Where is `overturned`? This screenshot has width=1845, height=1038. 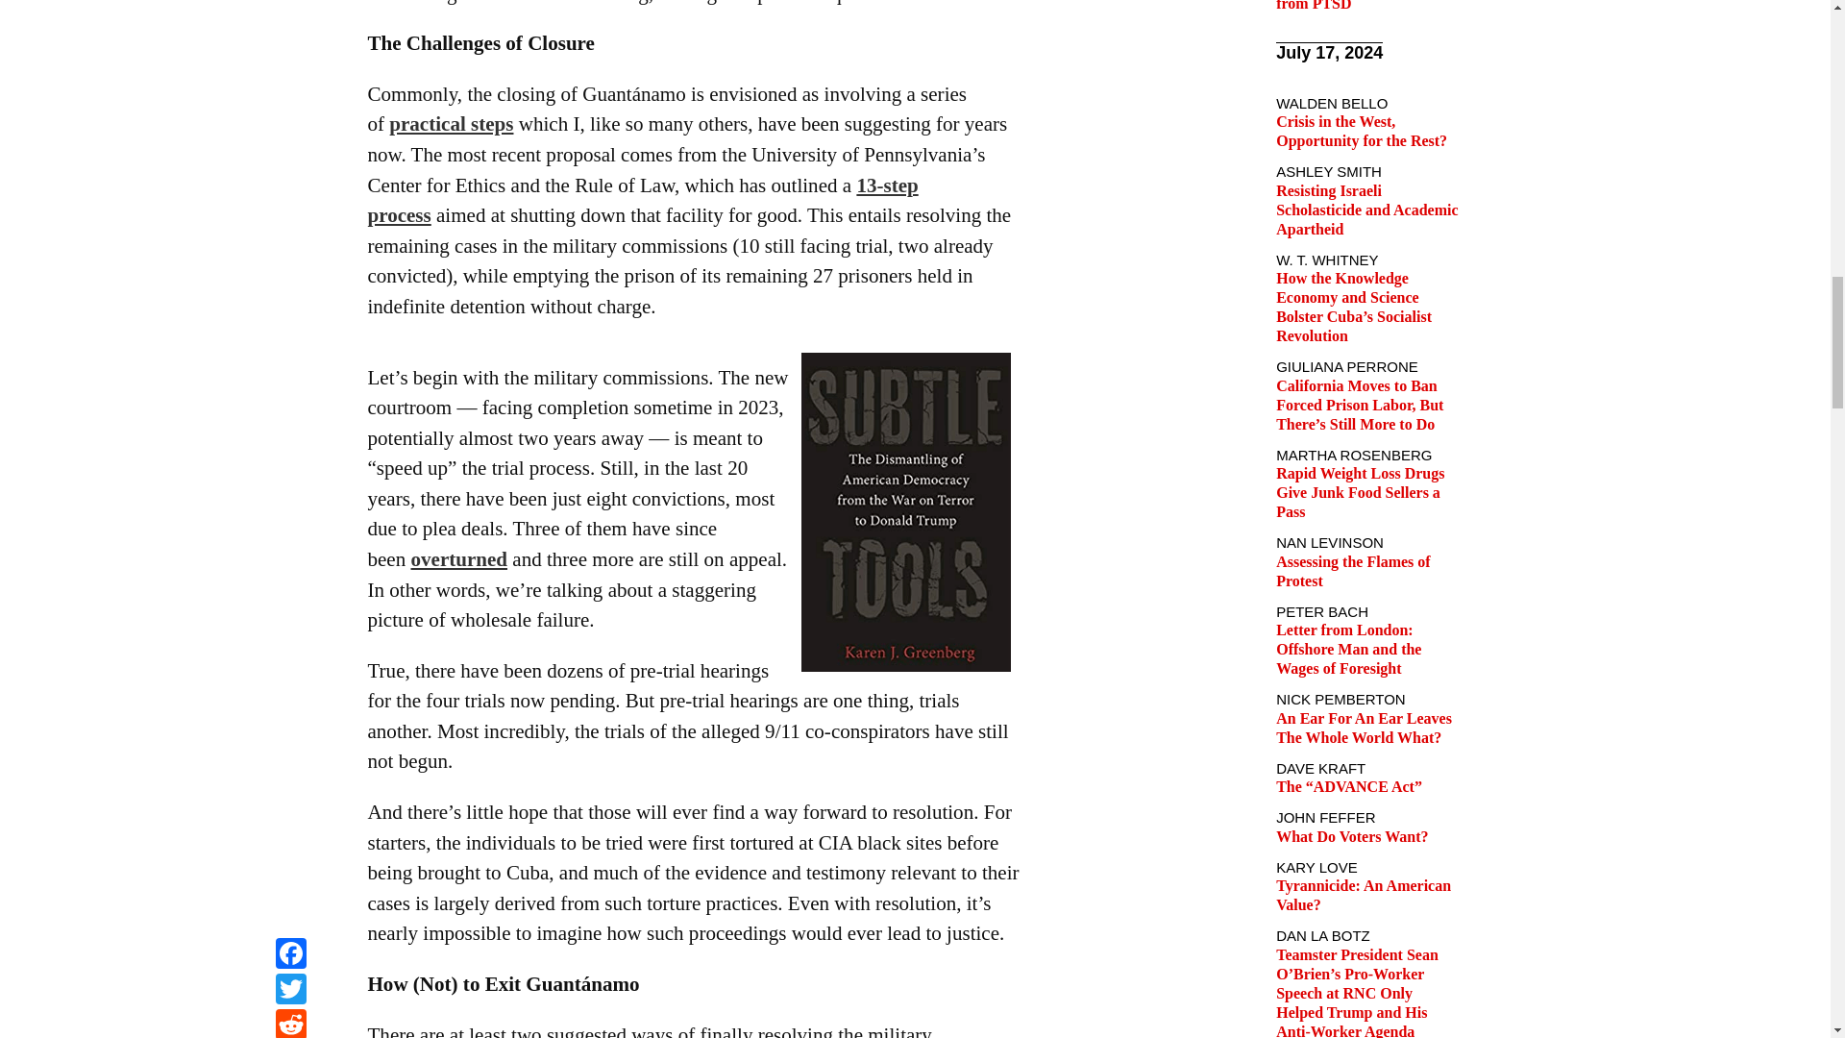
overturned is located at coordinates (459, 559).